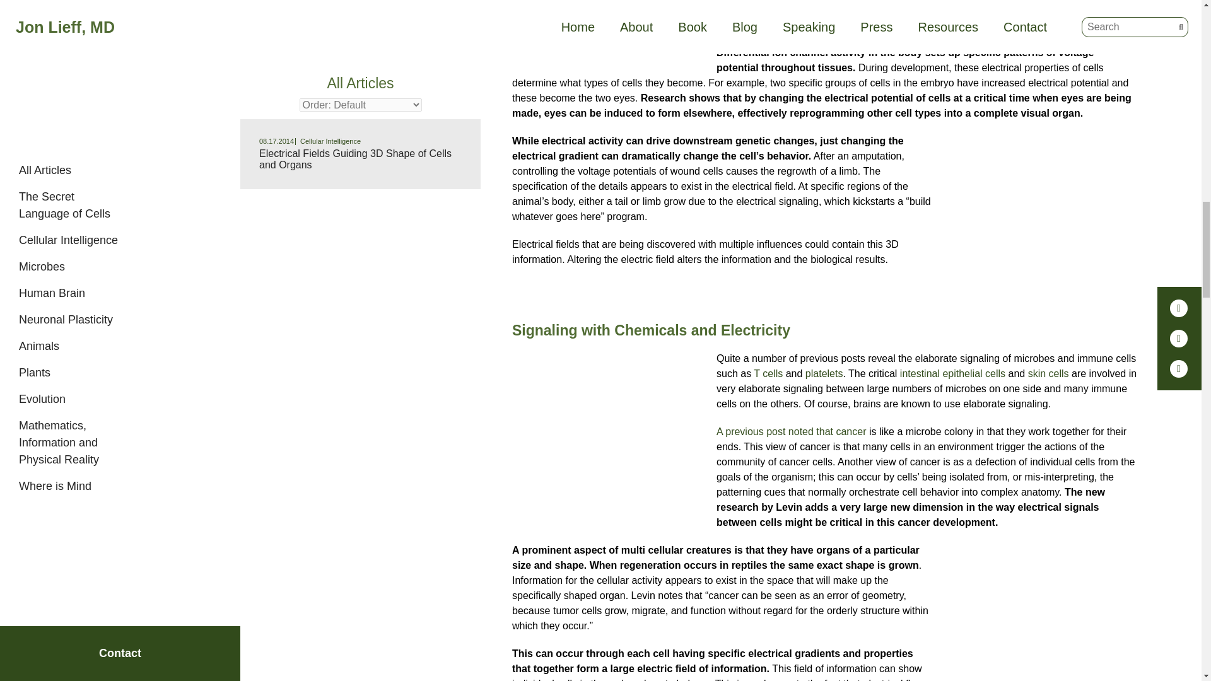 This screenshot has width=1211, height=681. I want to click on skin cells, so click(1048, 373).